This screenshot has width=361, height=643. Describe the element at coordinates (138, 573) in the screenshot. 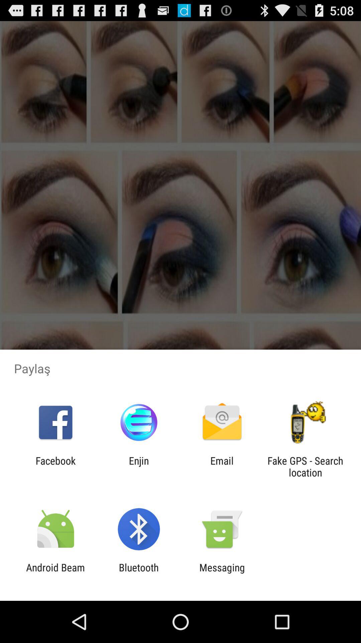

I see `jump until the bluetooth app` at that location.